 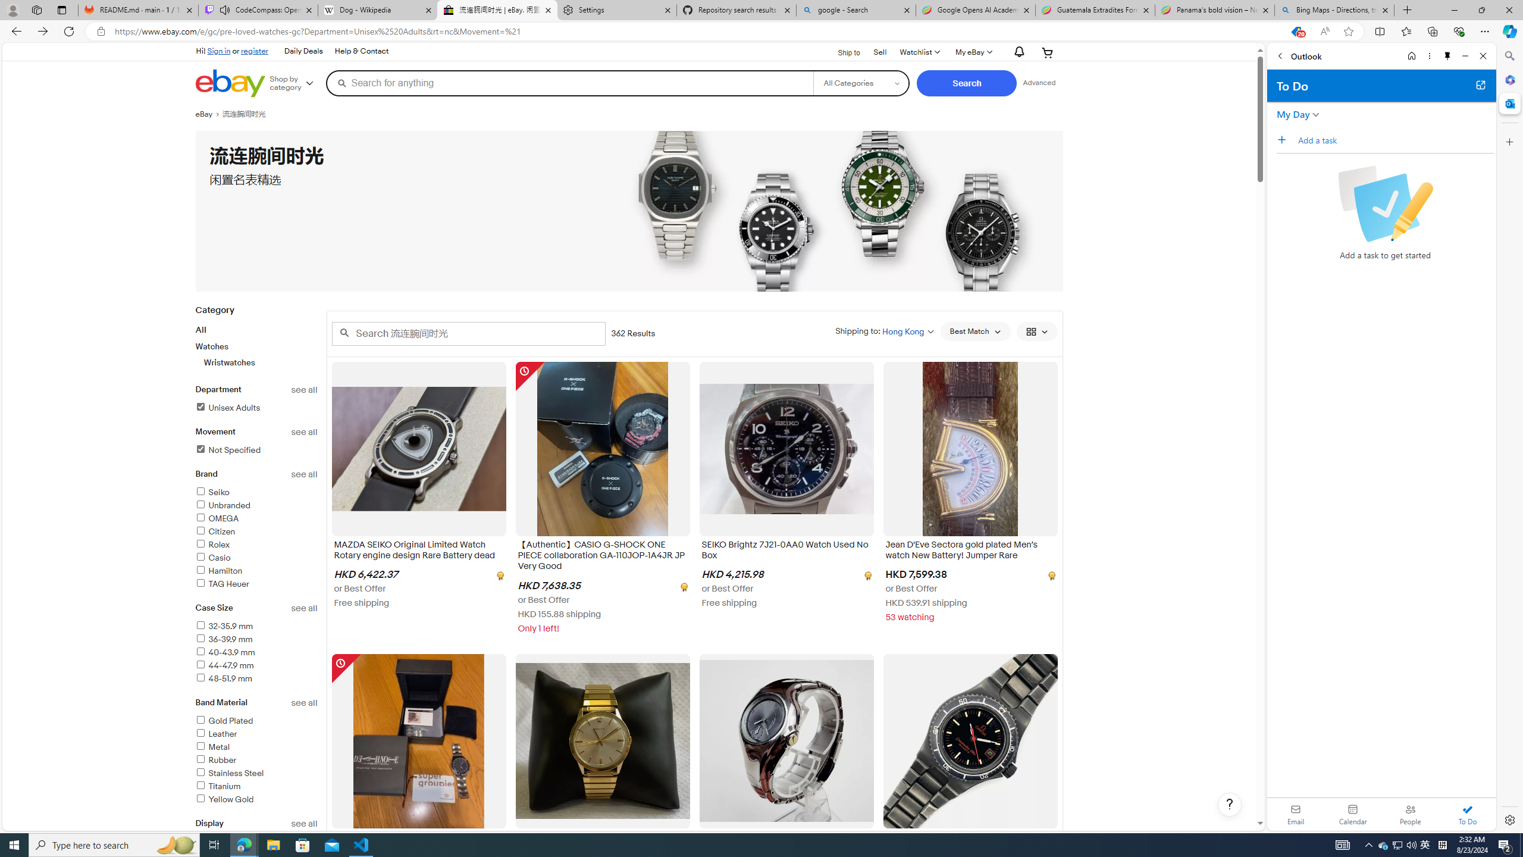 What do you see at coordinates (569, 83) in the screenshot?
I see `Search for anything` at bounding box center [569, 83].